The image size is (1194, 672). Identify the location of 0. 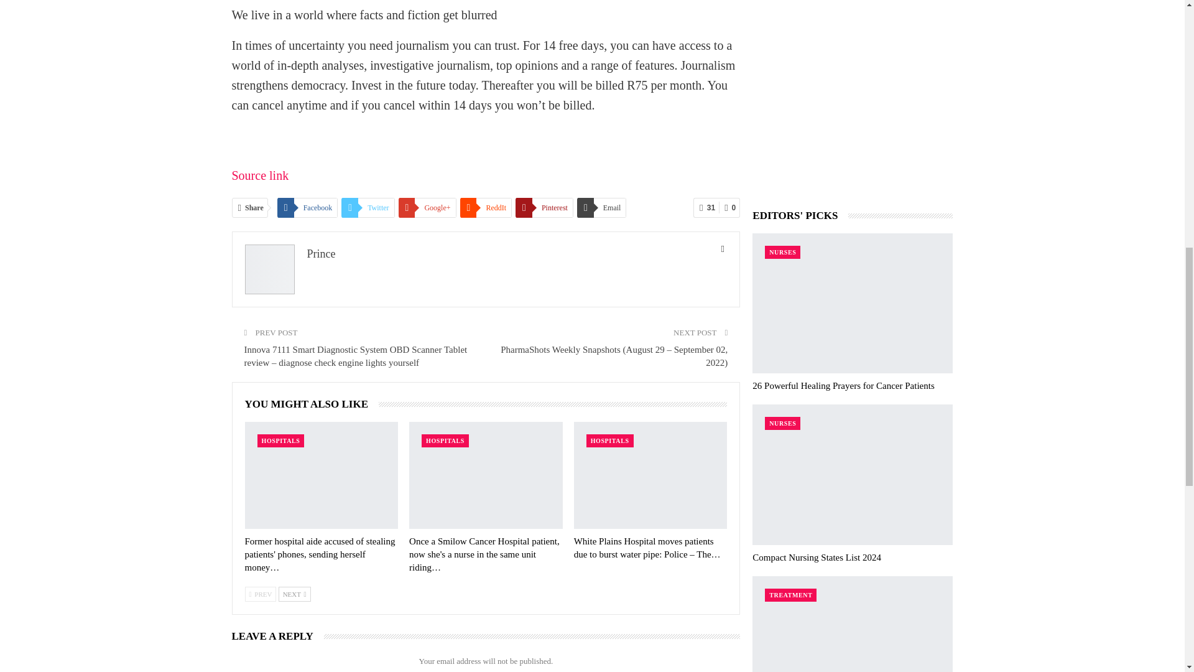
(729, 207).